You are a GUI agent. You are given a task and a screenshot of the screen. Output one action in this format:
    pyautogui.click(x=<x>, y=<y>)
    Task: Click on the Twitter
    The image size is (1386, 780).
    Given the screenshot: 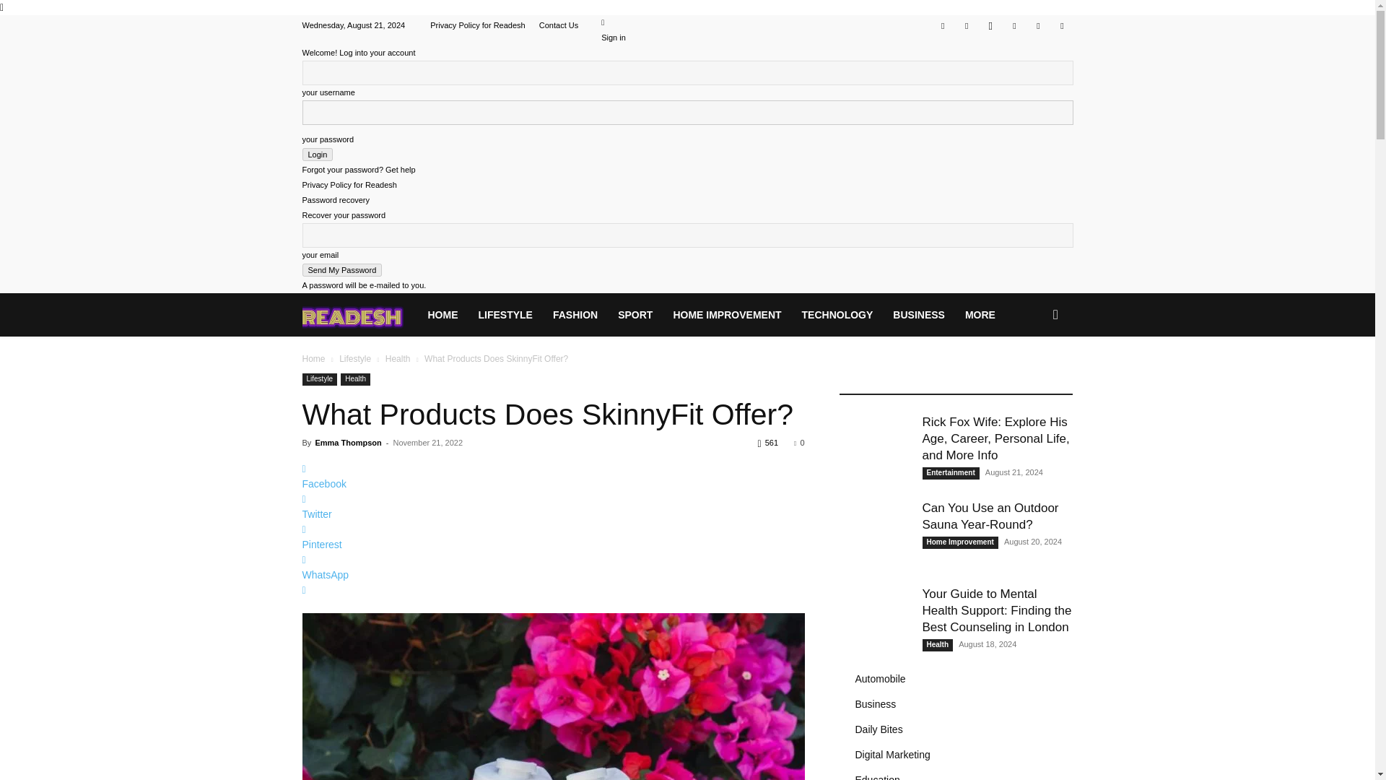 What is the action you would take?
    pyautogui.click(x=1014, y=25)
    